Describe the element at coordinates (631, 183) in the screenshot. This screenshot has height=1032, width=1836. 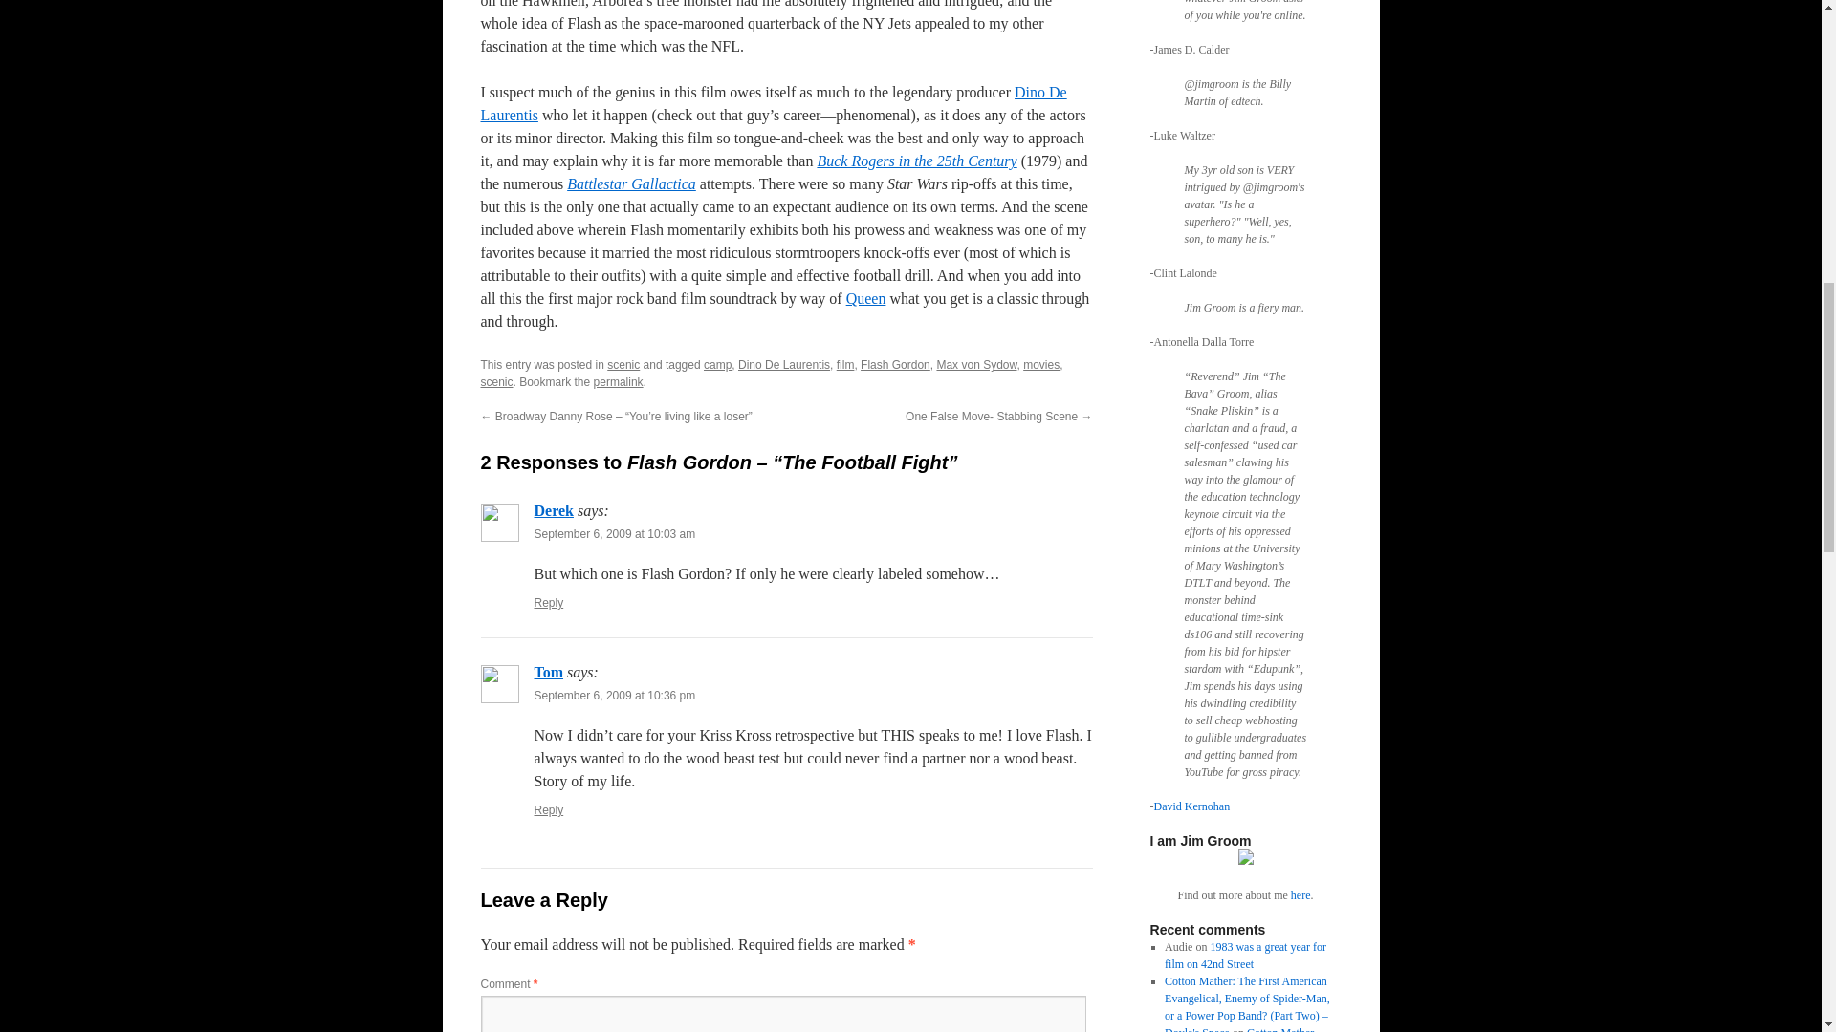
I see `Battlestar Gallactica` at that location.